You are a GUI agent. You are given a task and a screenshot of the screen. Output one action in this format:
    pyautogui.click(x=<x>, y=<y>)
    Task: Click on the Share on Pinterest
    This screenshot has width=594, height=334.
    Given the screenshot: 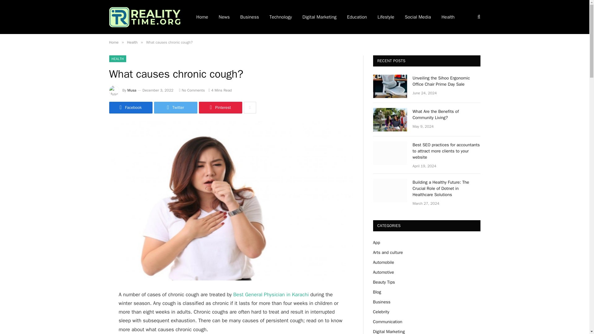 What is the action you would take?
    pyautogui.click(x=220, y=108)
    